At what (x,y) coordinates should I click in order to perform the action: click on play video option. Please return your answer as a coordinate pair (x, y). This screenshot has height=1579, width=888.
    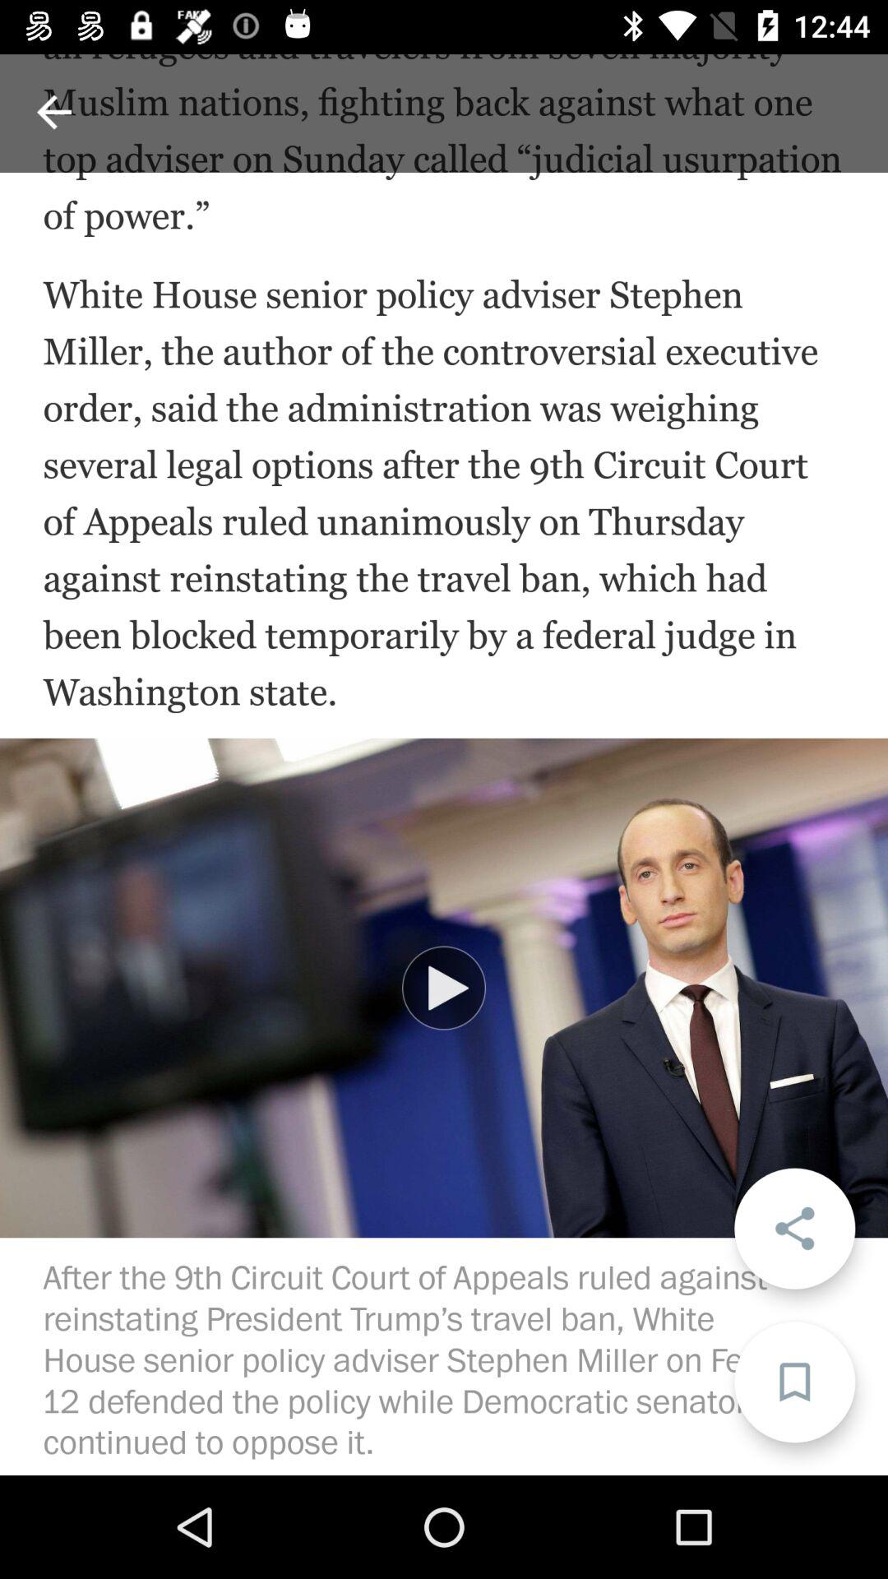
    Looking at the image, I should click on (444, 988).